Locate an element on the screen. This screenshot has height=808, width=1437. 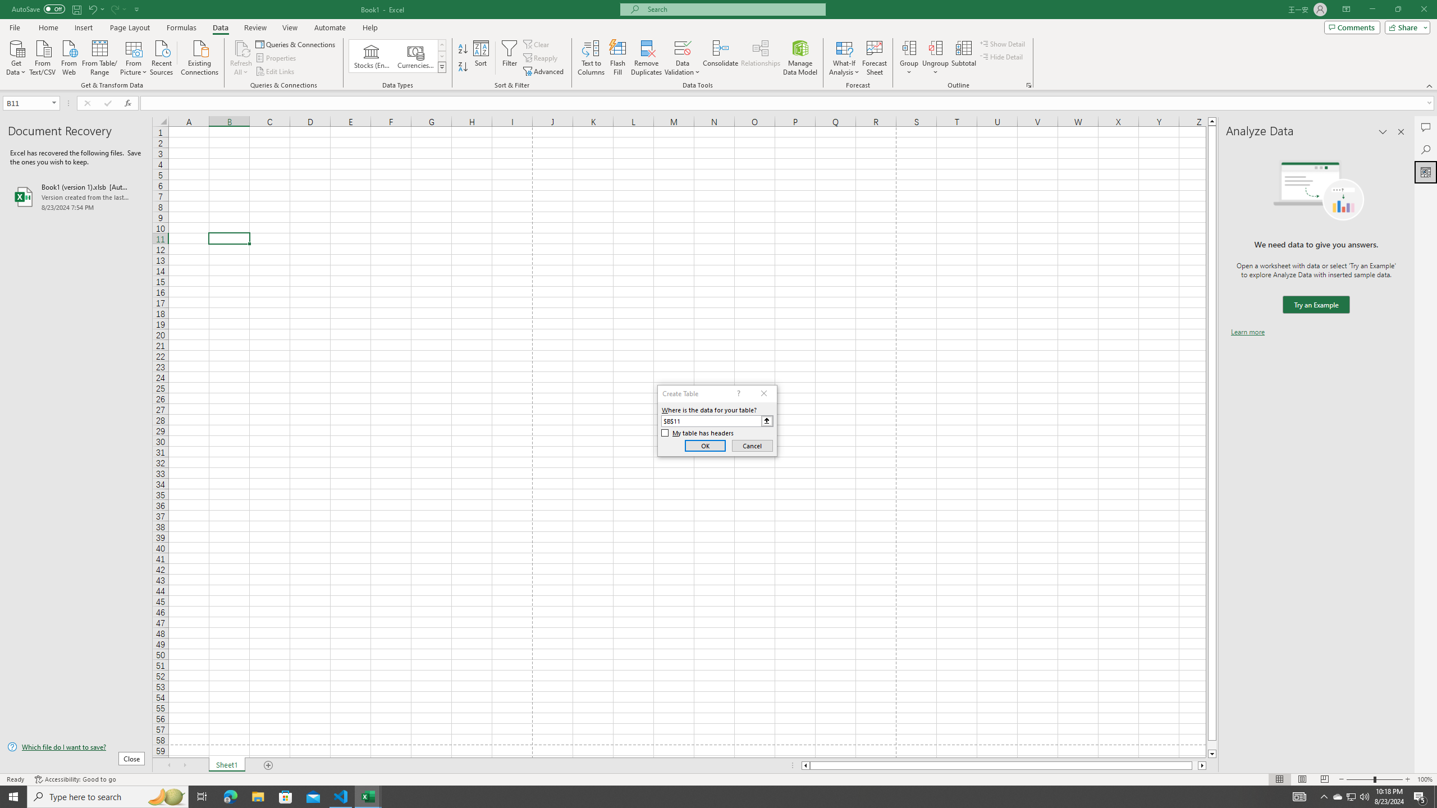
Page Break Preview is located at coordinates (1325, 779).